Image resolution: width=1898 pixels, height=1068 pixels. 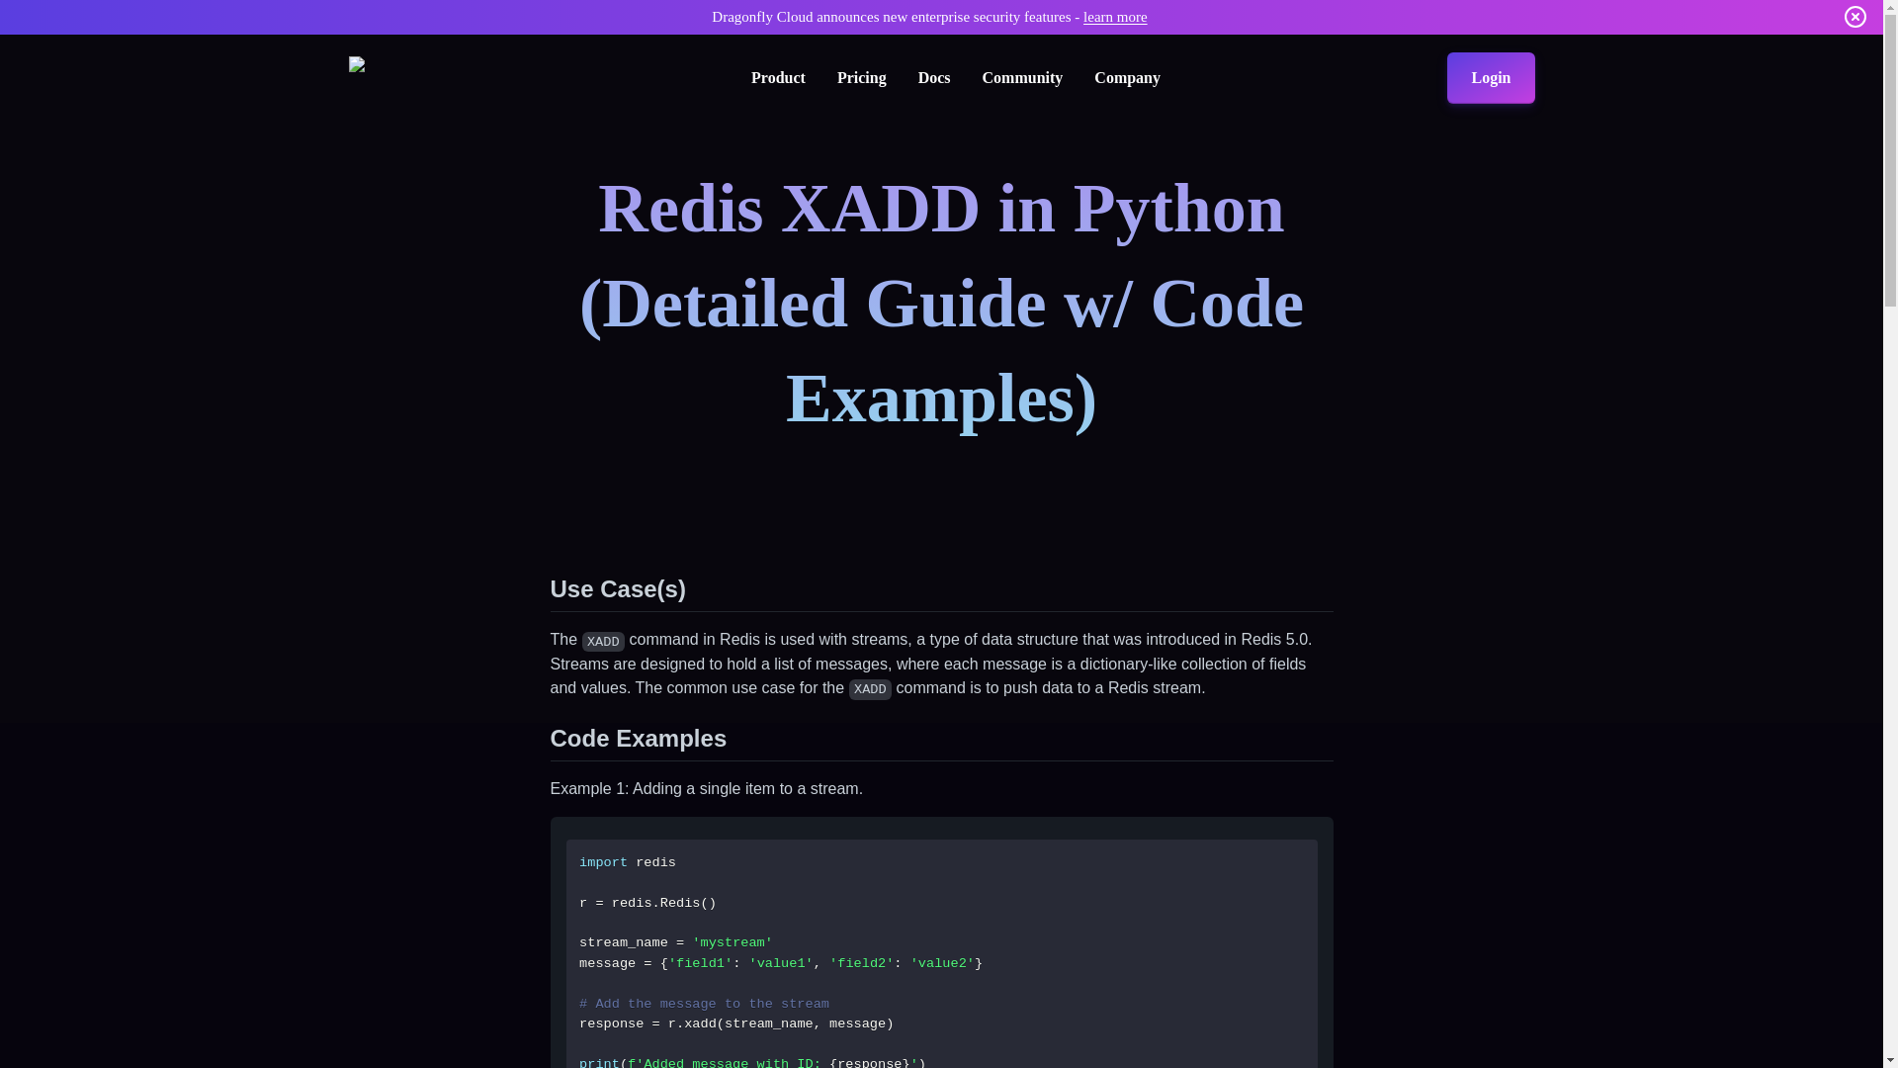 I want to click on learn more, so click(x=1115, y=16).